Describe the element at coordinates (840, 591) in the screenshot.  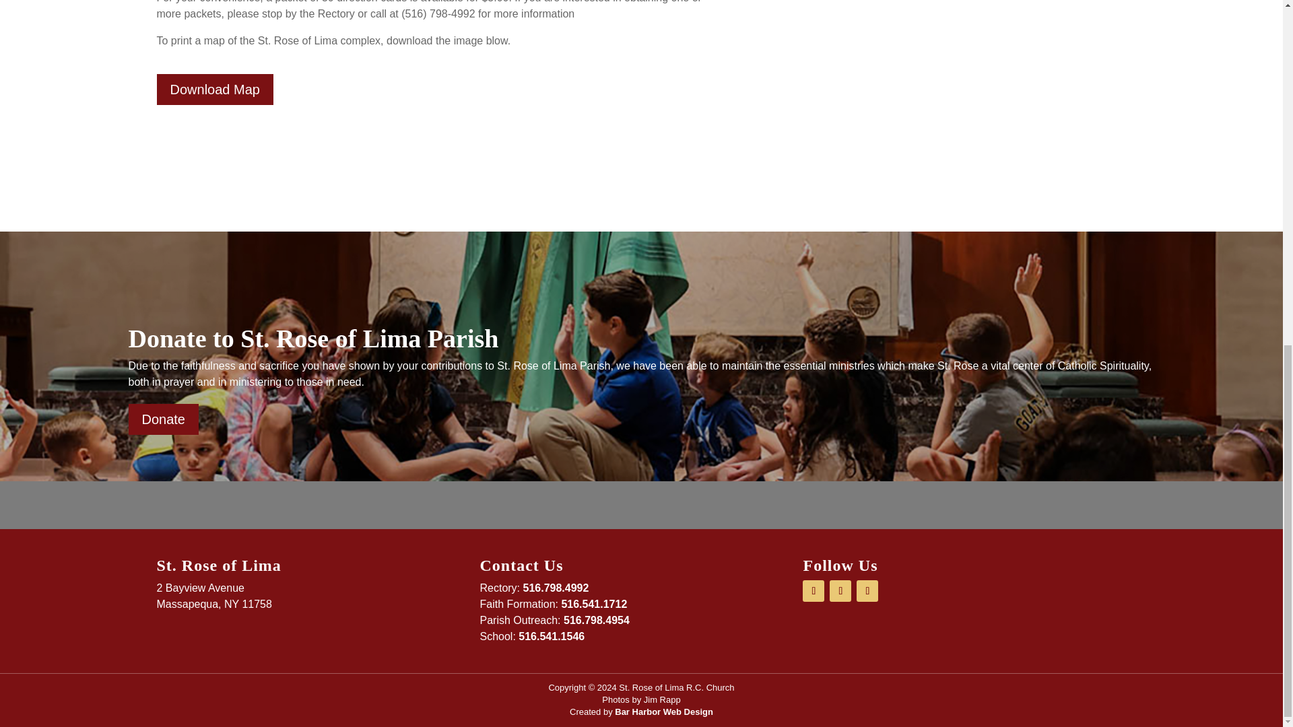
I see `Follow on Youtube` at that location.